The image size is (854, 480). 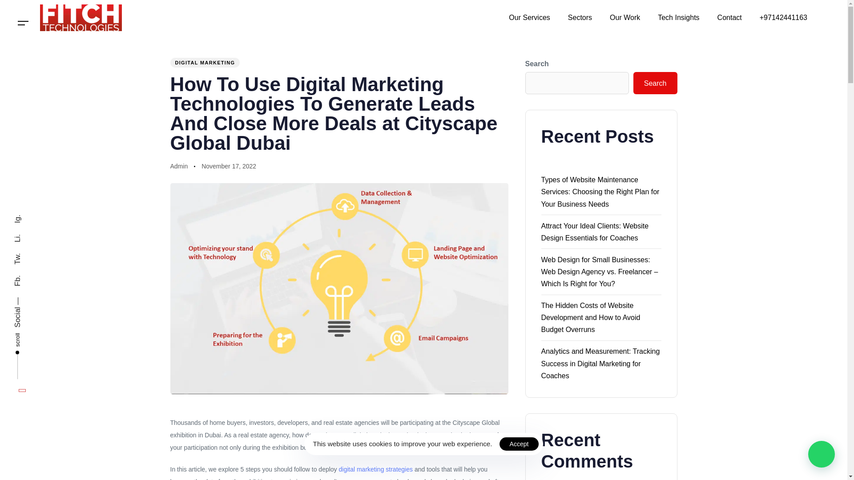 What do you see at coordinates (678, 18) in the screenshot?
I see `Tech Insights` at bounding box center [678, 18].